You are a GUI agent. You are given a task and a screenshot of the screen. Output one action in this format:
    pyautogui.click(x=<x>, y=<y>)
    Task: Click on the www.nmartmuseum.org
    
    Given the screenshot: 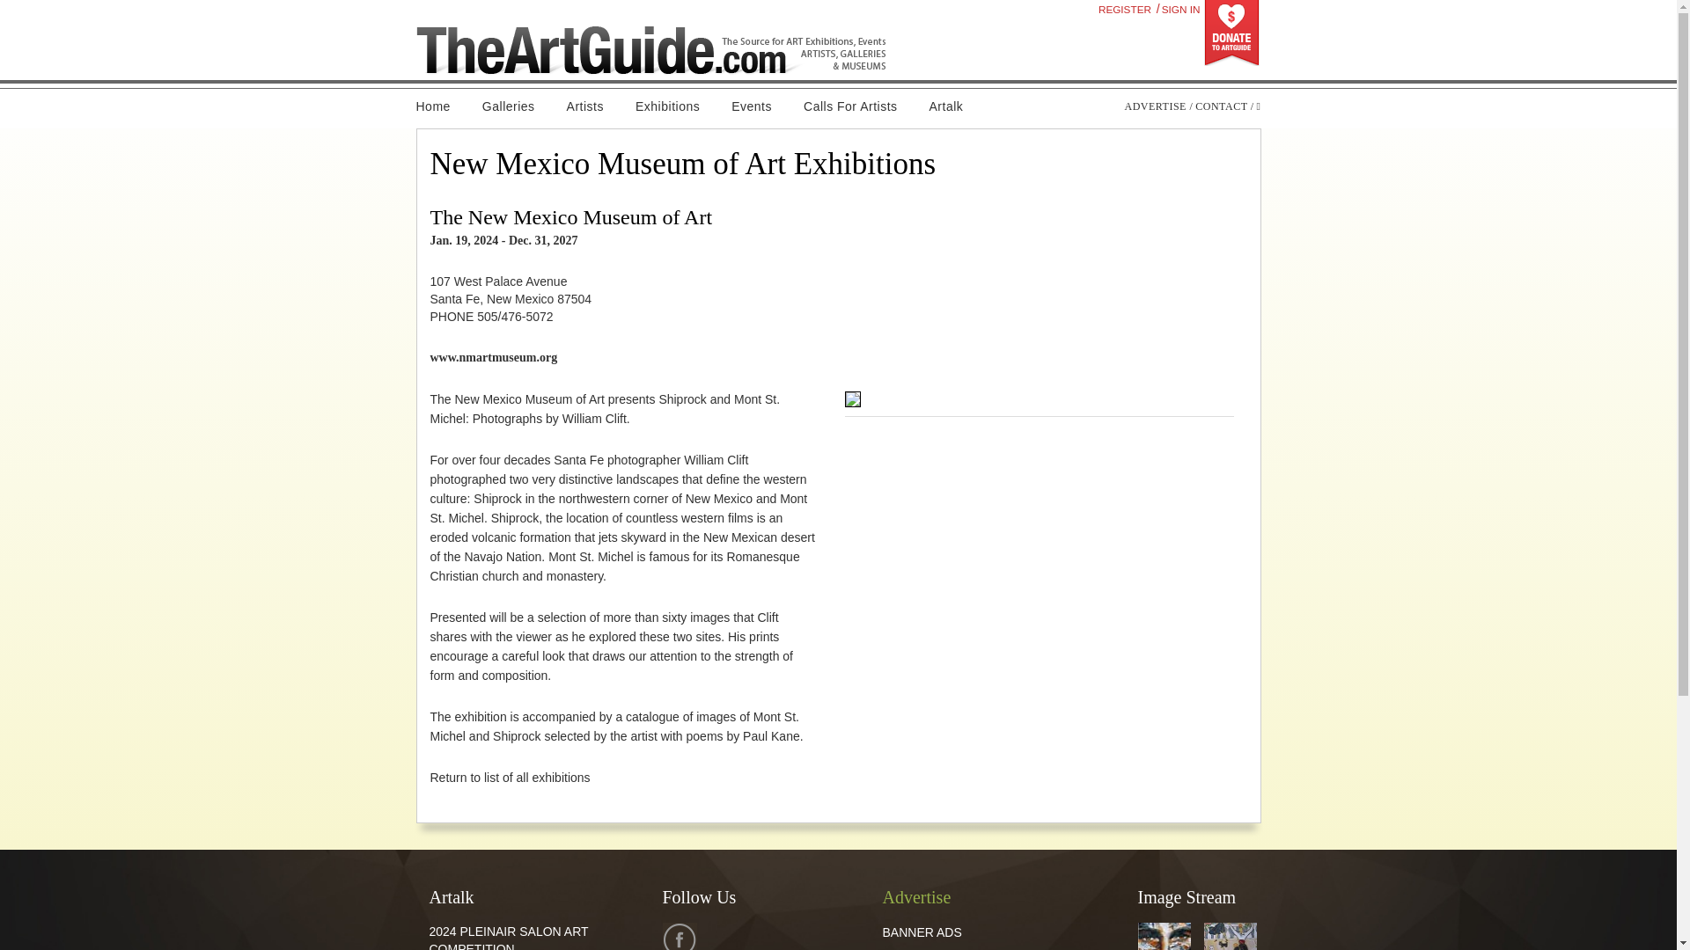 What is the action you would take?
    pyautogui.click(x=493, y=357)
    